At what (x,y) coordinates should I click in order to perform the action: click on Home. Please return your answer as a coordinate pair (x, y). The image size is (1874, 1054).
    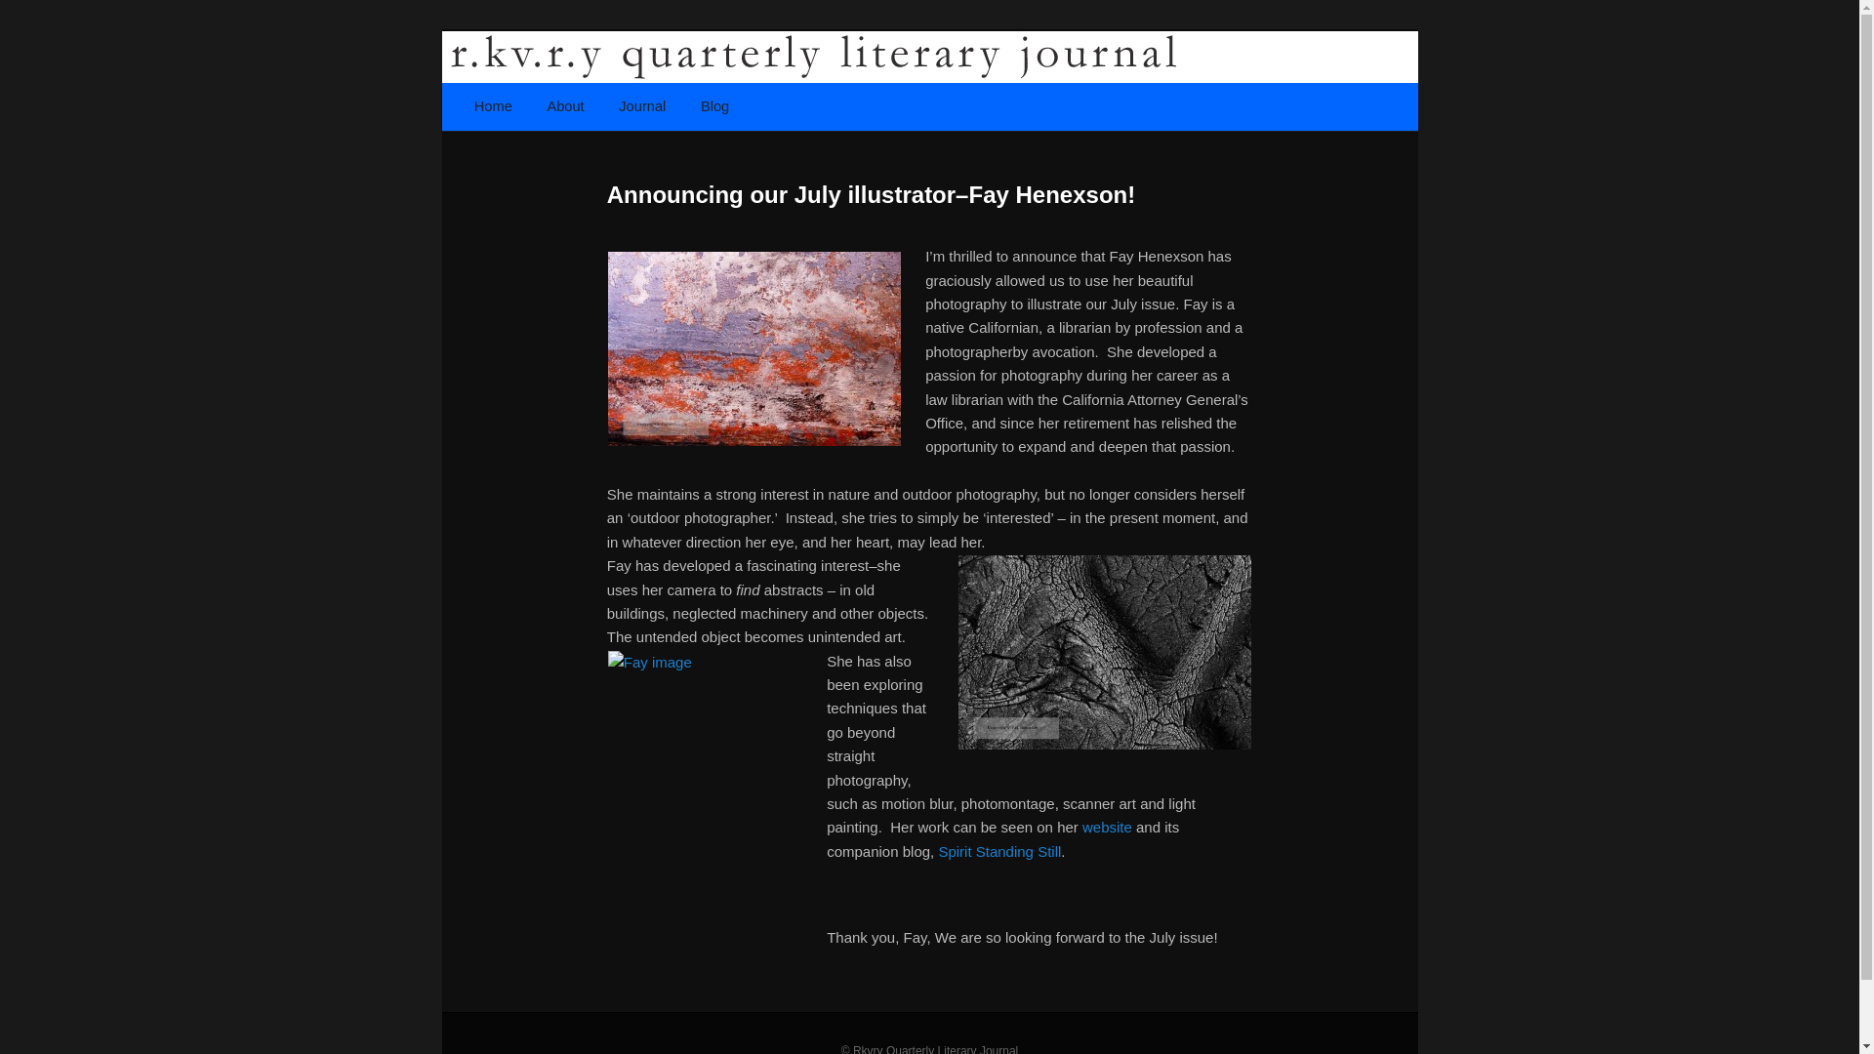
    Looking at the image, I should click on (494, 106).